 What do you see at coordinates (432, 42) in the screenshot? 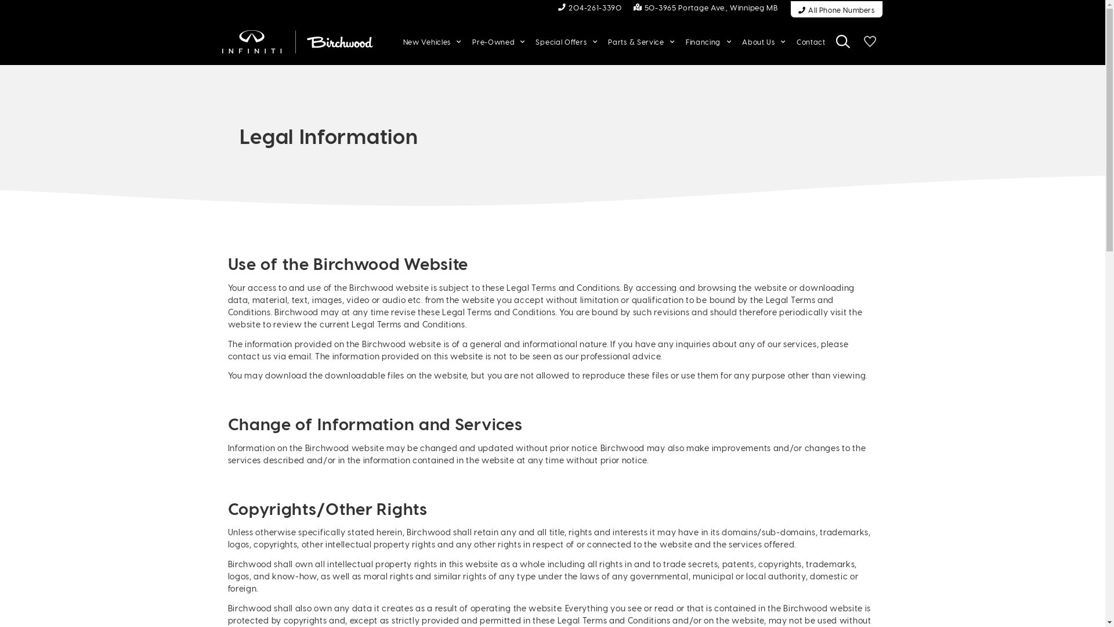
I see `New Vehicles` at bounding box center [432, 42].